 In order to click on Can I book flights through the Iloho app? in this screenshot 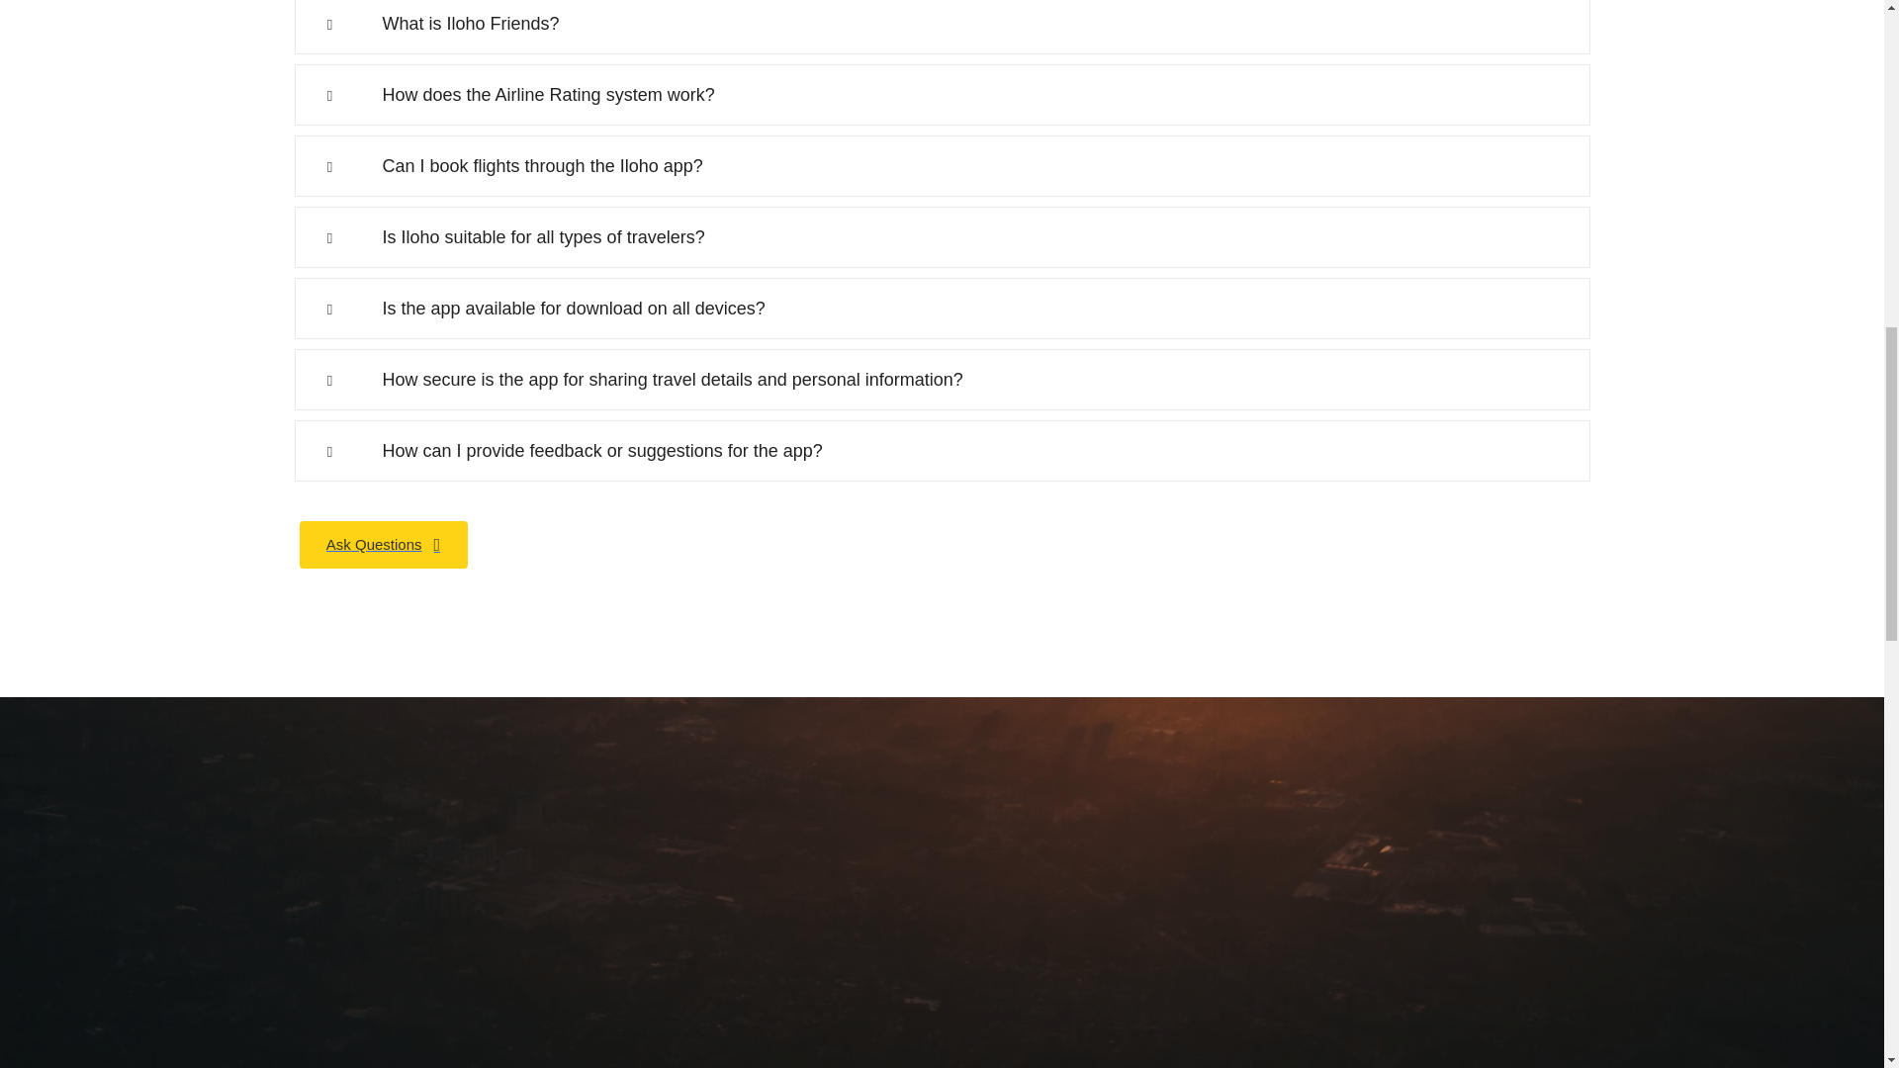, I will do `click(942, 166)`.